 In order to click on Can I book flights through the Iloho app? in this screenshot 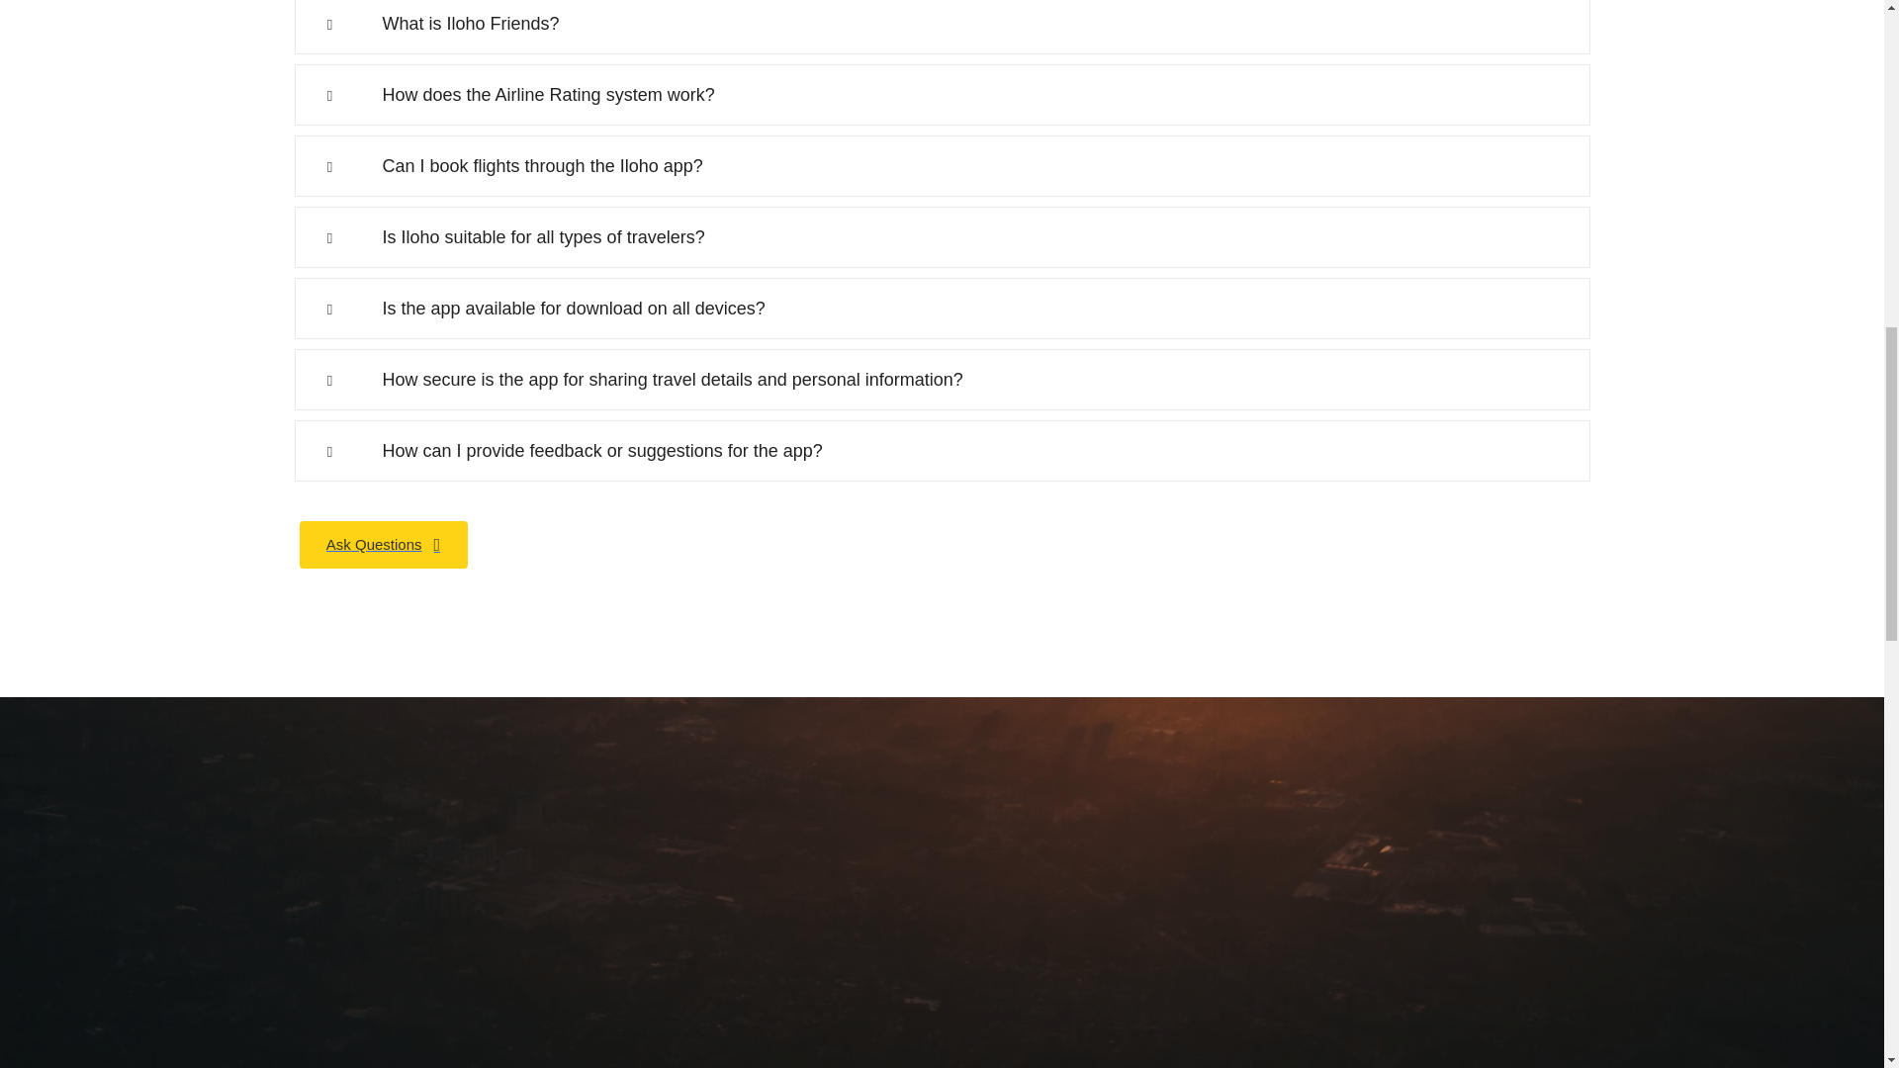, I will do `click(942, 166)`.